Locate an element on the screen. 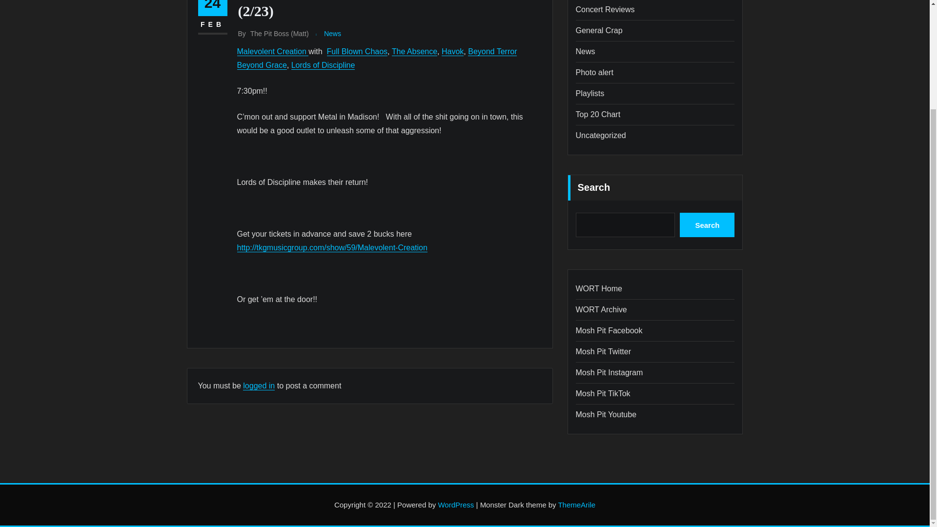 This screenshot has width=937, height=527. Playlists is located at coordinates (590, 93).